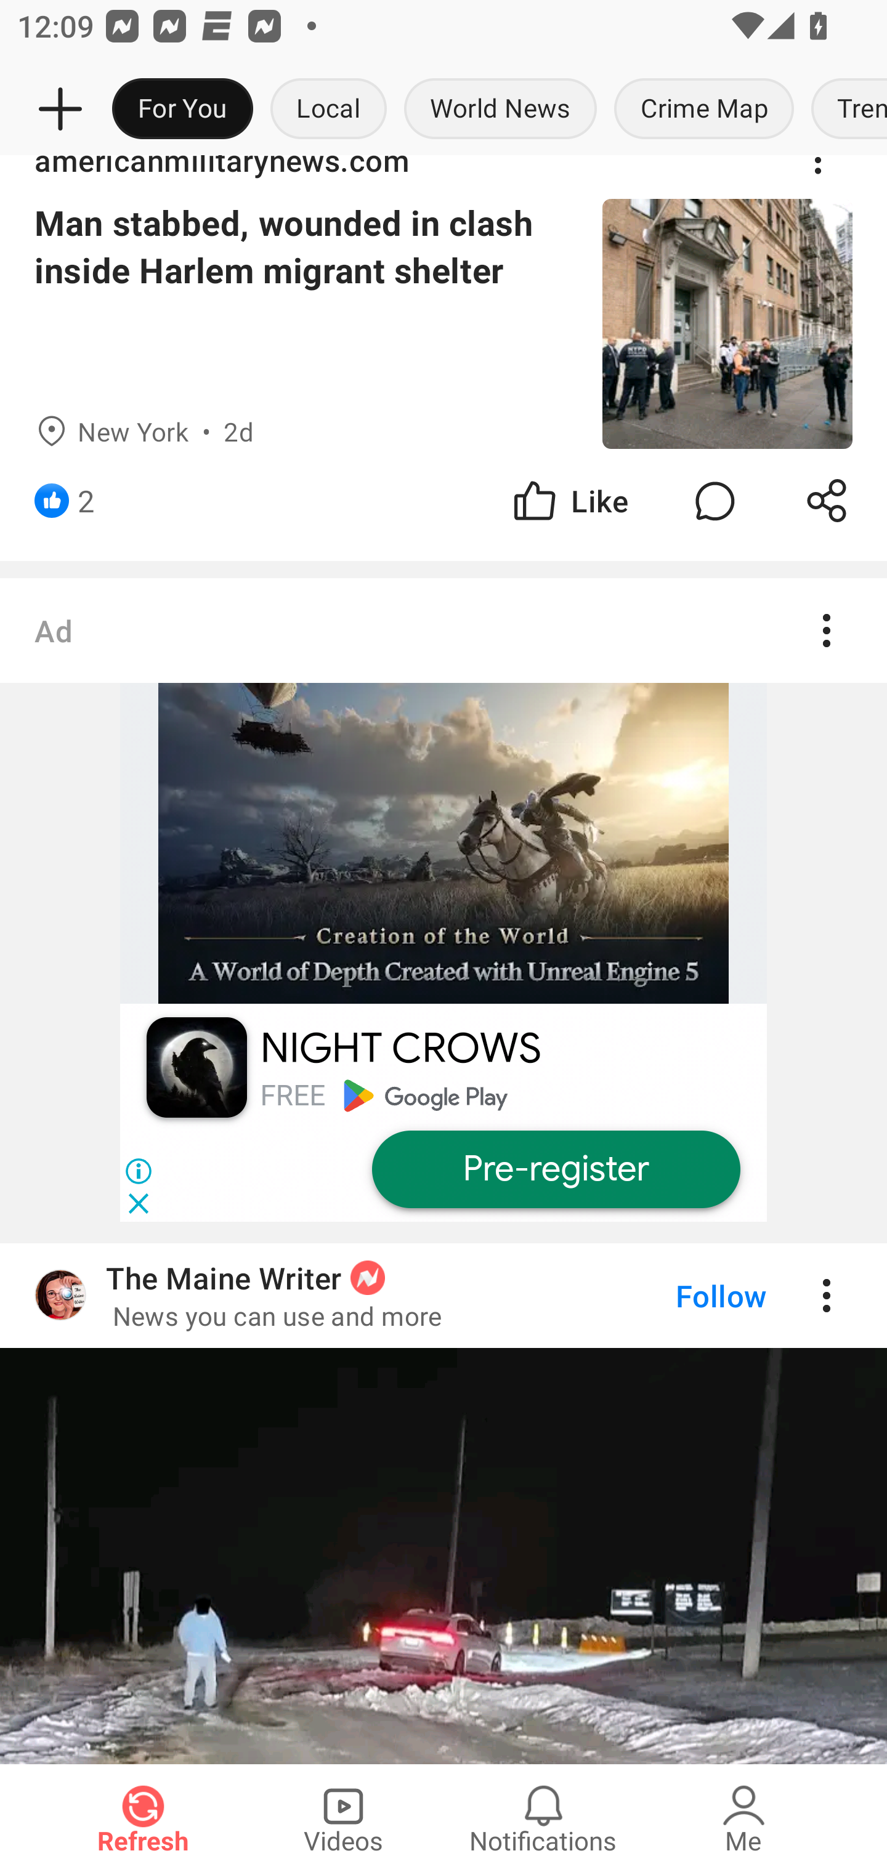 This screenshot has width=887, height=1872. Describe the element at coordinates (500, 110) in the screenshot. I see `World News` at that location.